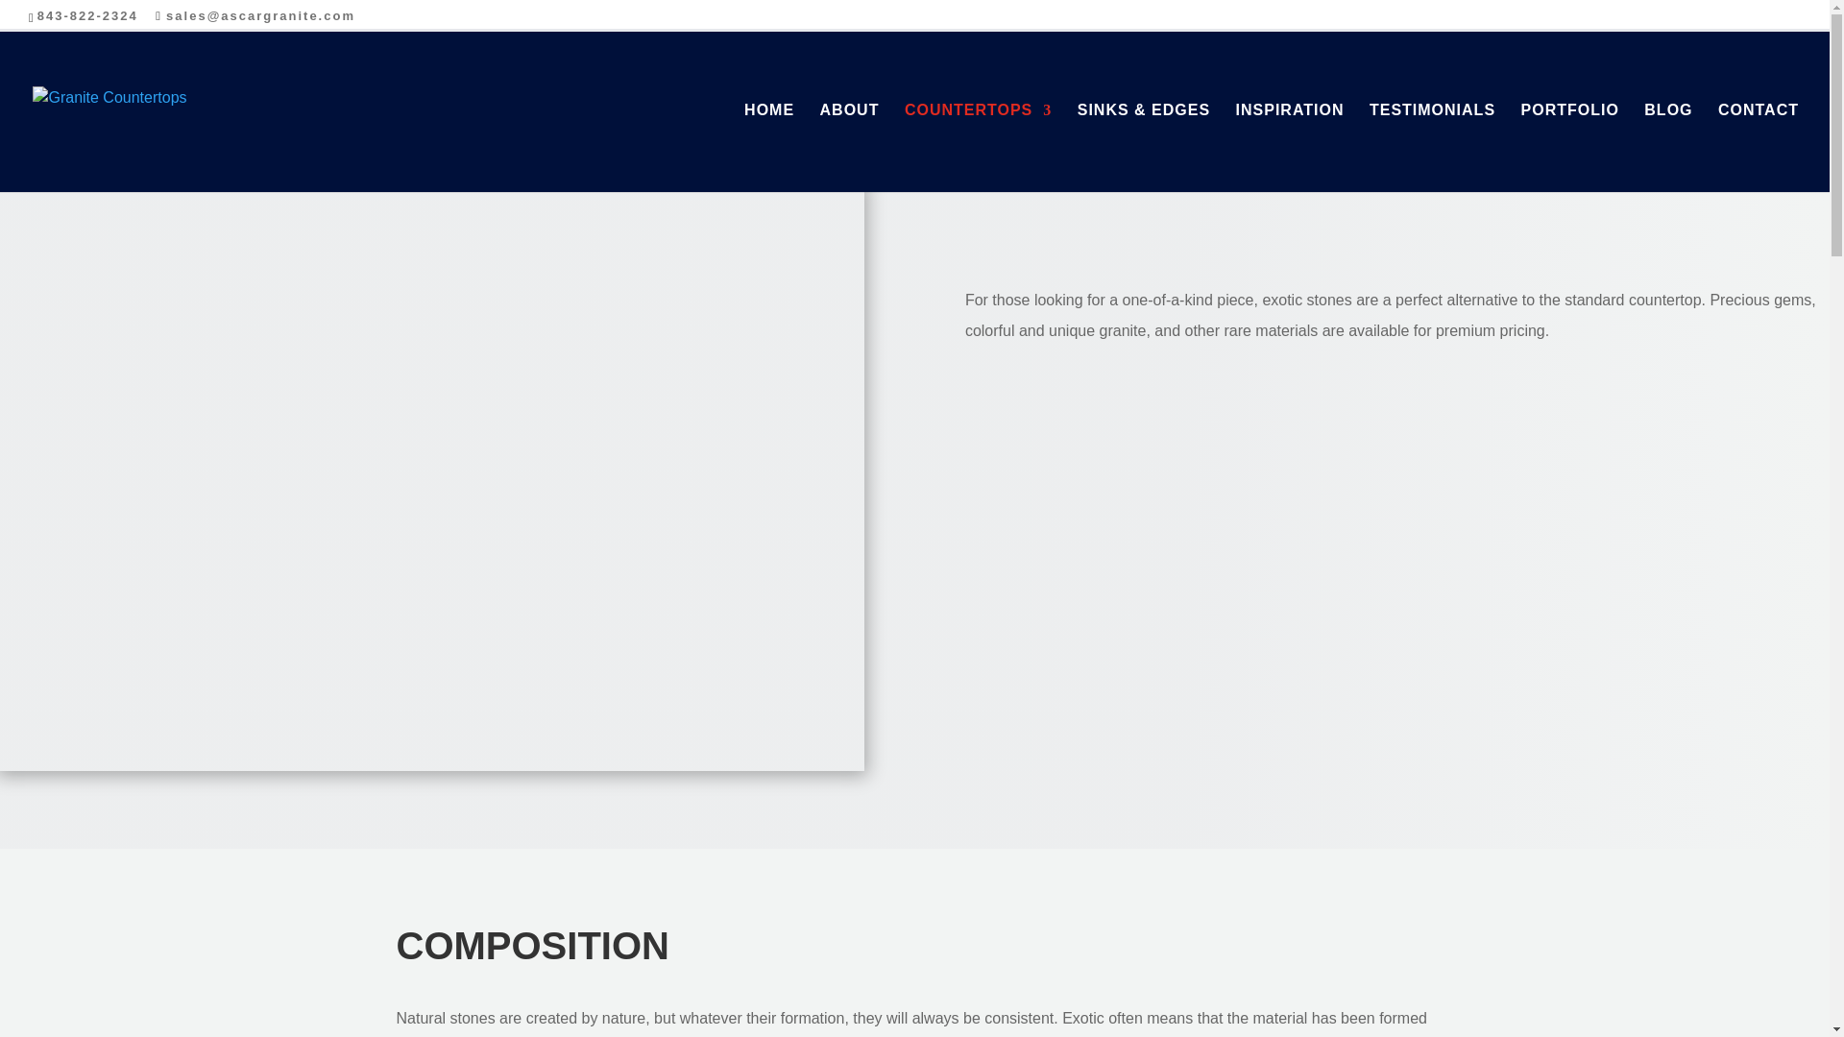  I want to click on PORTFOLIO, so click(1569, 148).